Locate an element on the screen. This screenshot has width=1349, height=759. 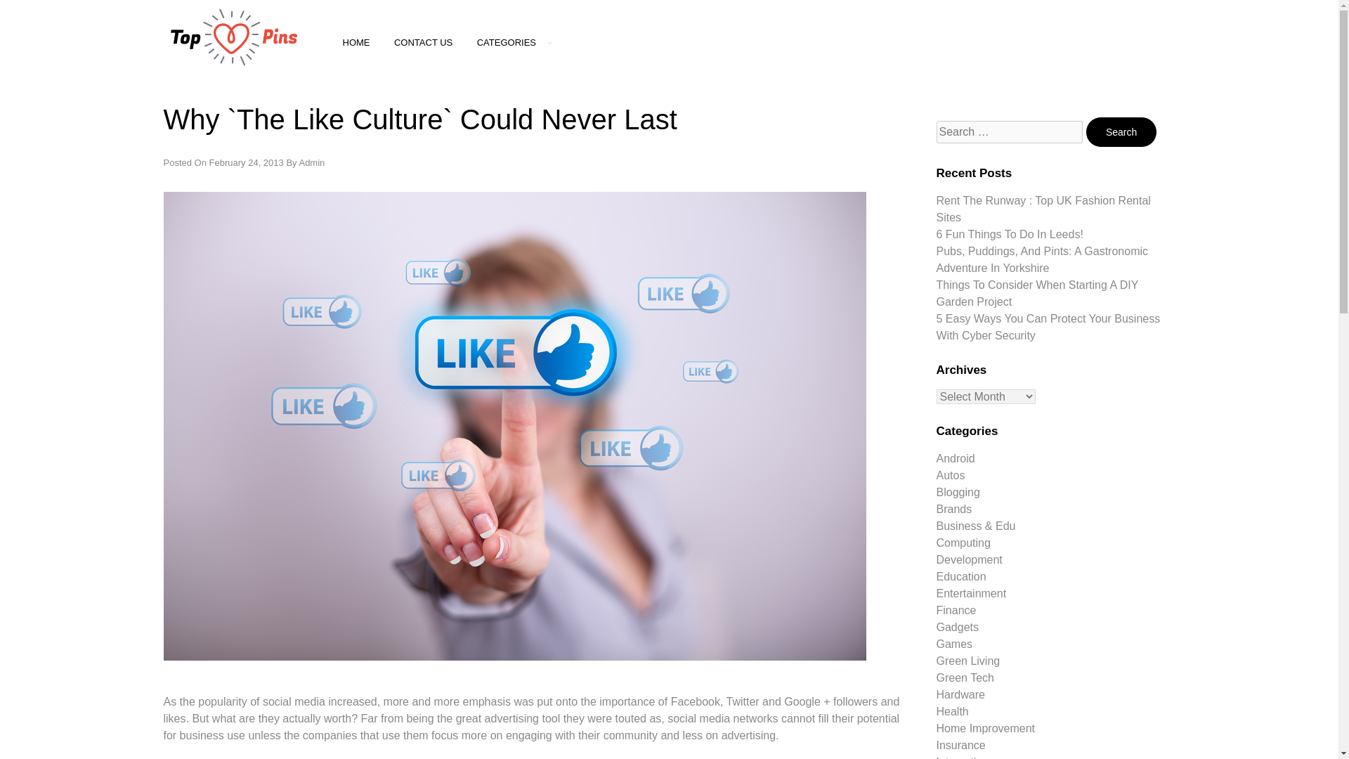
Education is located at coordinates (961, 576).